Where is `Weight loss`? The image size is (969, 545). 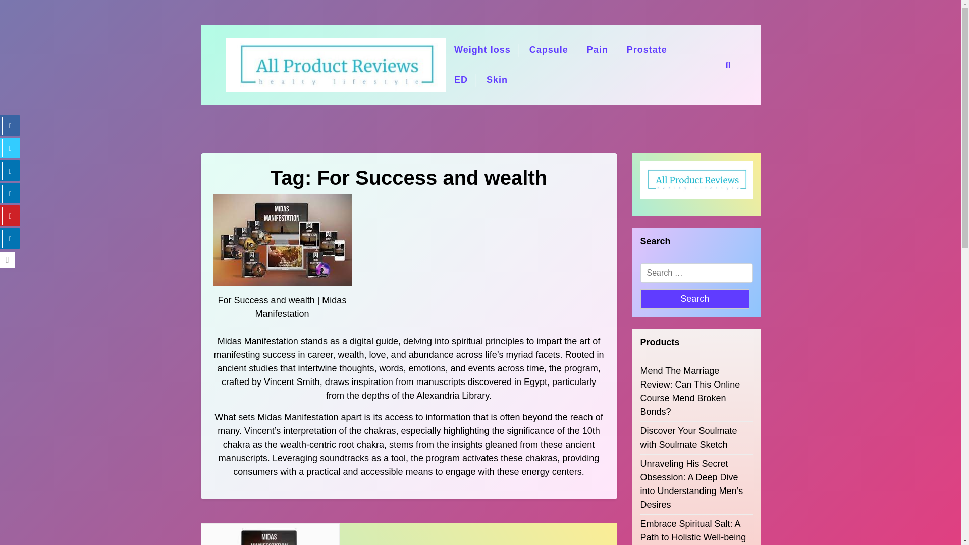 Weight loss is located at coordinates (482, 50).